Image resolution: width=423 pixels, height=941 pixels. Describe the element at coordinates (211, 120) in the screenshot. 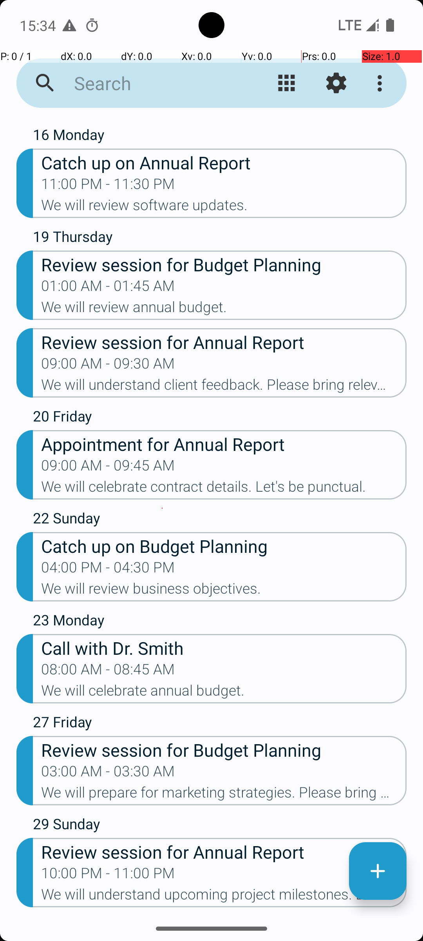

I see `OCTOBER` at that location.